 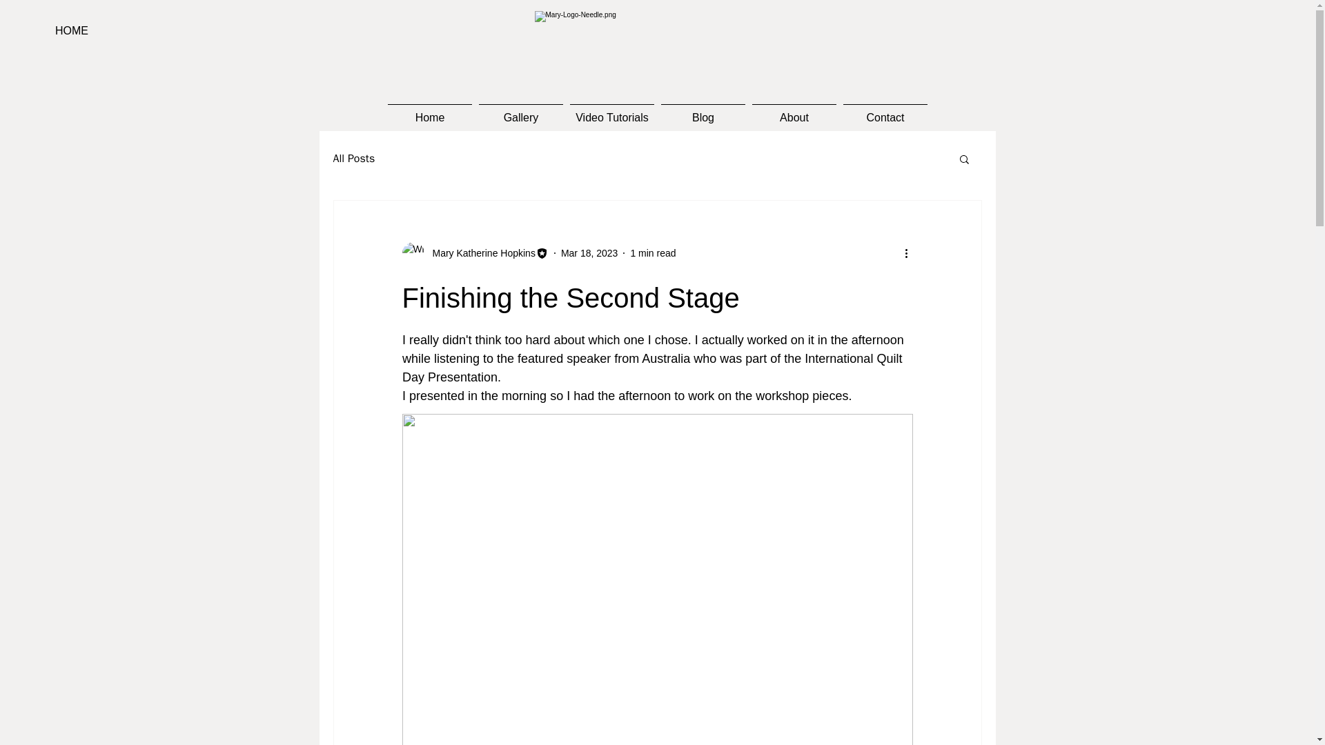 What do you see at coordinates (475, 253) in the screenshot?
I see `Mary Katherine Hopkins` at bounding box center [475, 253].